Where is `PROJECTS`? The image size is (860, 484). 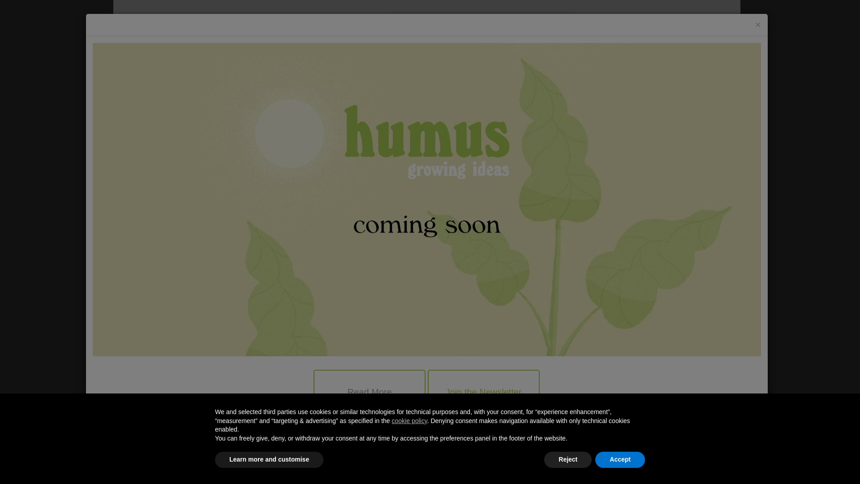 PROJECTS is located at coordinates (206, 90).